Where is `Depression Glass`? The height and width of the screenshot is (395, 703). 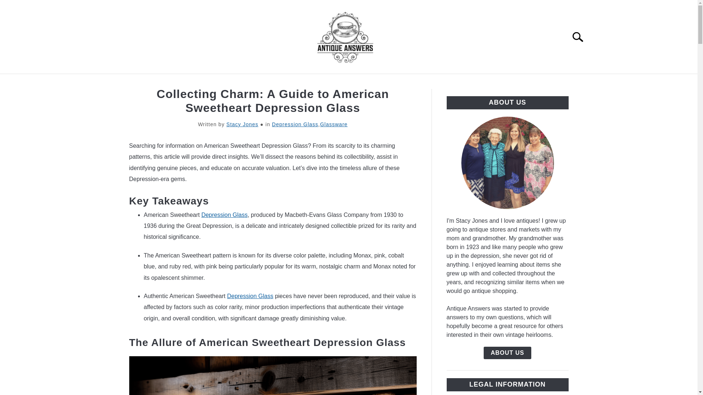
Depression Glass is located at coordinates (250, 296).